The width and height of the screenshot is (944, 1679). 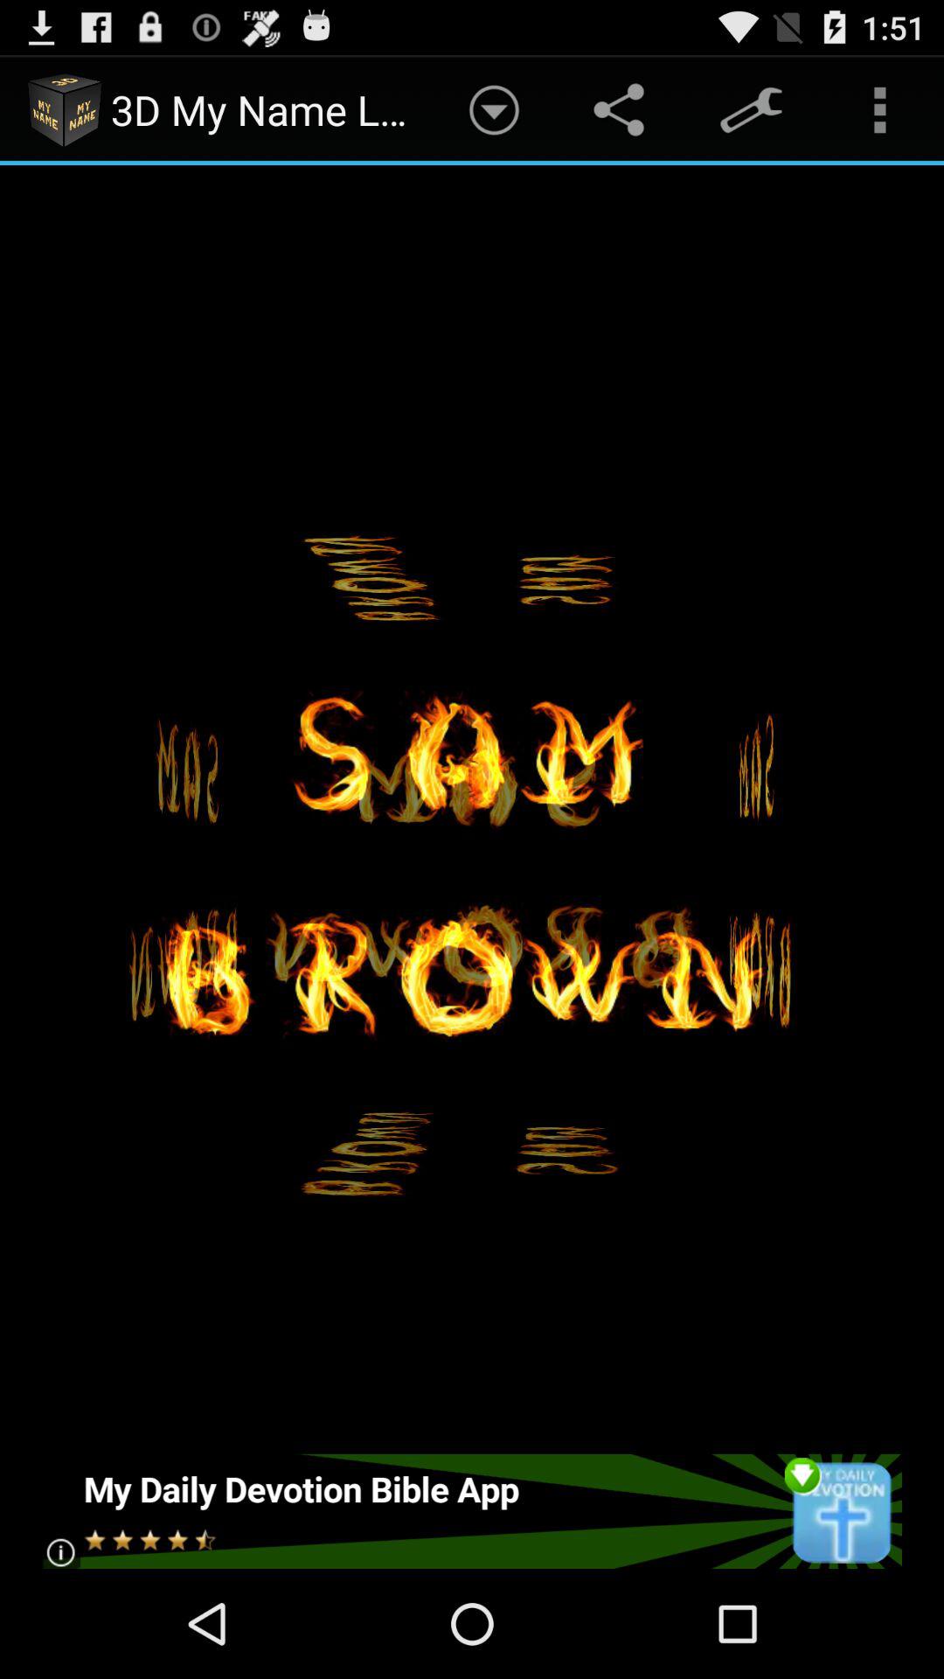 I want to click on select advertisement, so click(x=472, y=1511).